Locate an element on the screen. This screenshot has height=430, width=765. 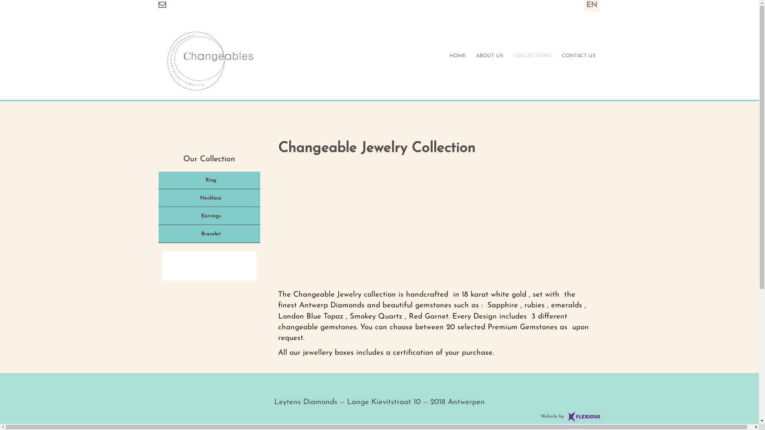
ABOUT US is located at coordinates (490, 57).